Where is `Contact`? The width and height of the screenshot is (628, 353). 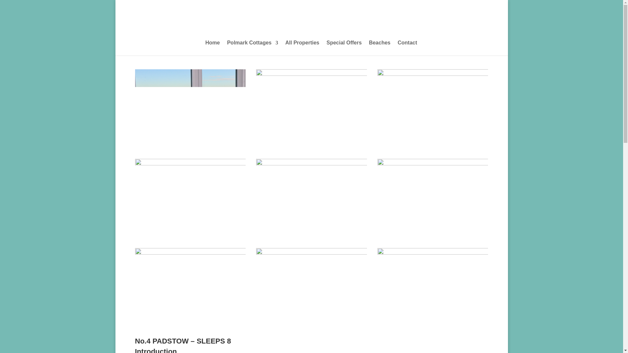
Contact is located at coordinates (408, 48).